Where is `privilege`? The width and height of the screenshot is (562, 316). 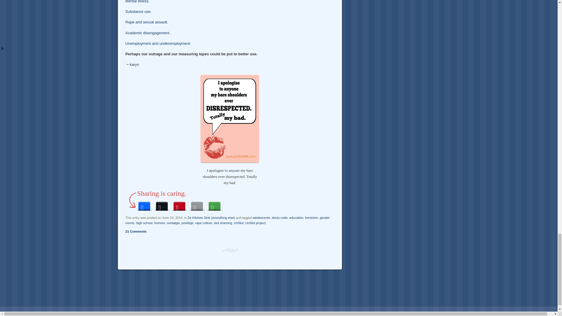 privilege is located at coordinates (187, 223).